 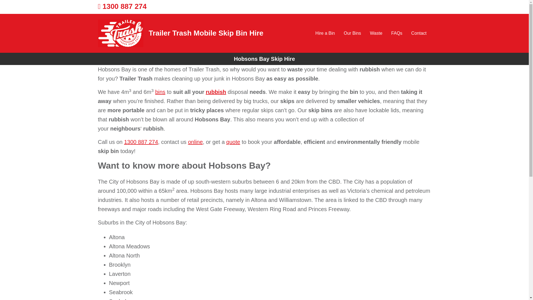 I want to click on Our Bins, so click(x=352, y=33).